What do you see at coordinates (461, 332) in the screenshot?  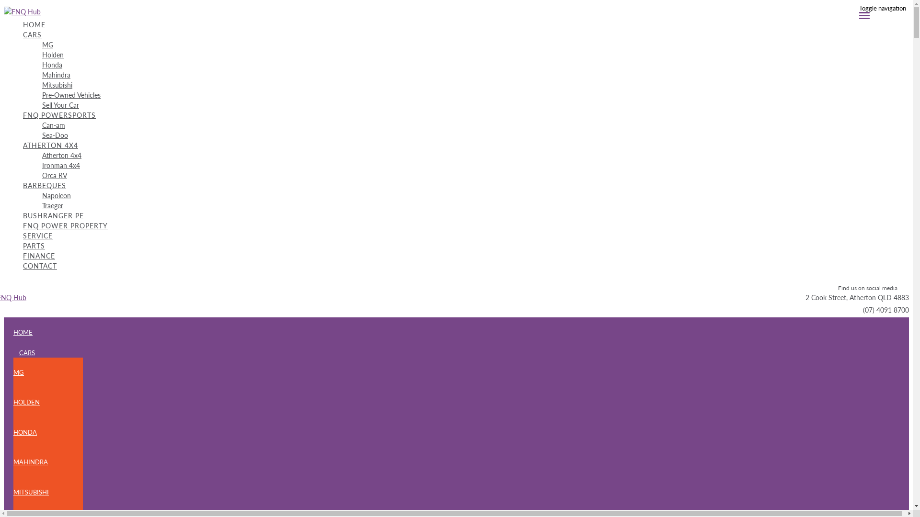 I see `HOME` at bounding box center [461, 332].